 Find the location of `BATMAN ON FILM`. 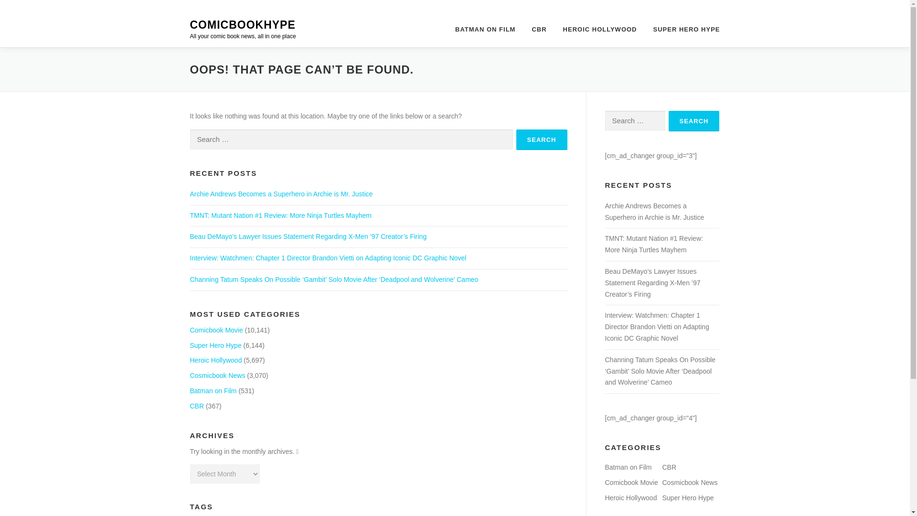

BATMAN ON FILM is located at coordinates (485, 29).